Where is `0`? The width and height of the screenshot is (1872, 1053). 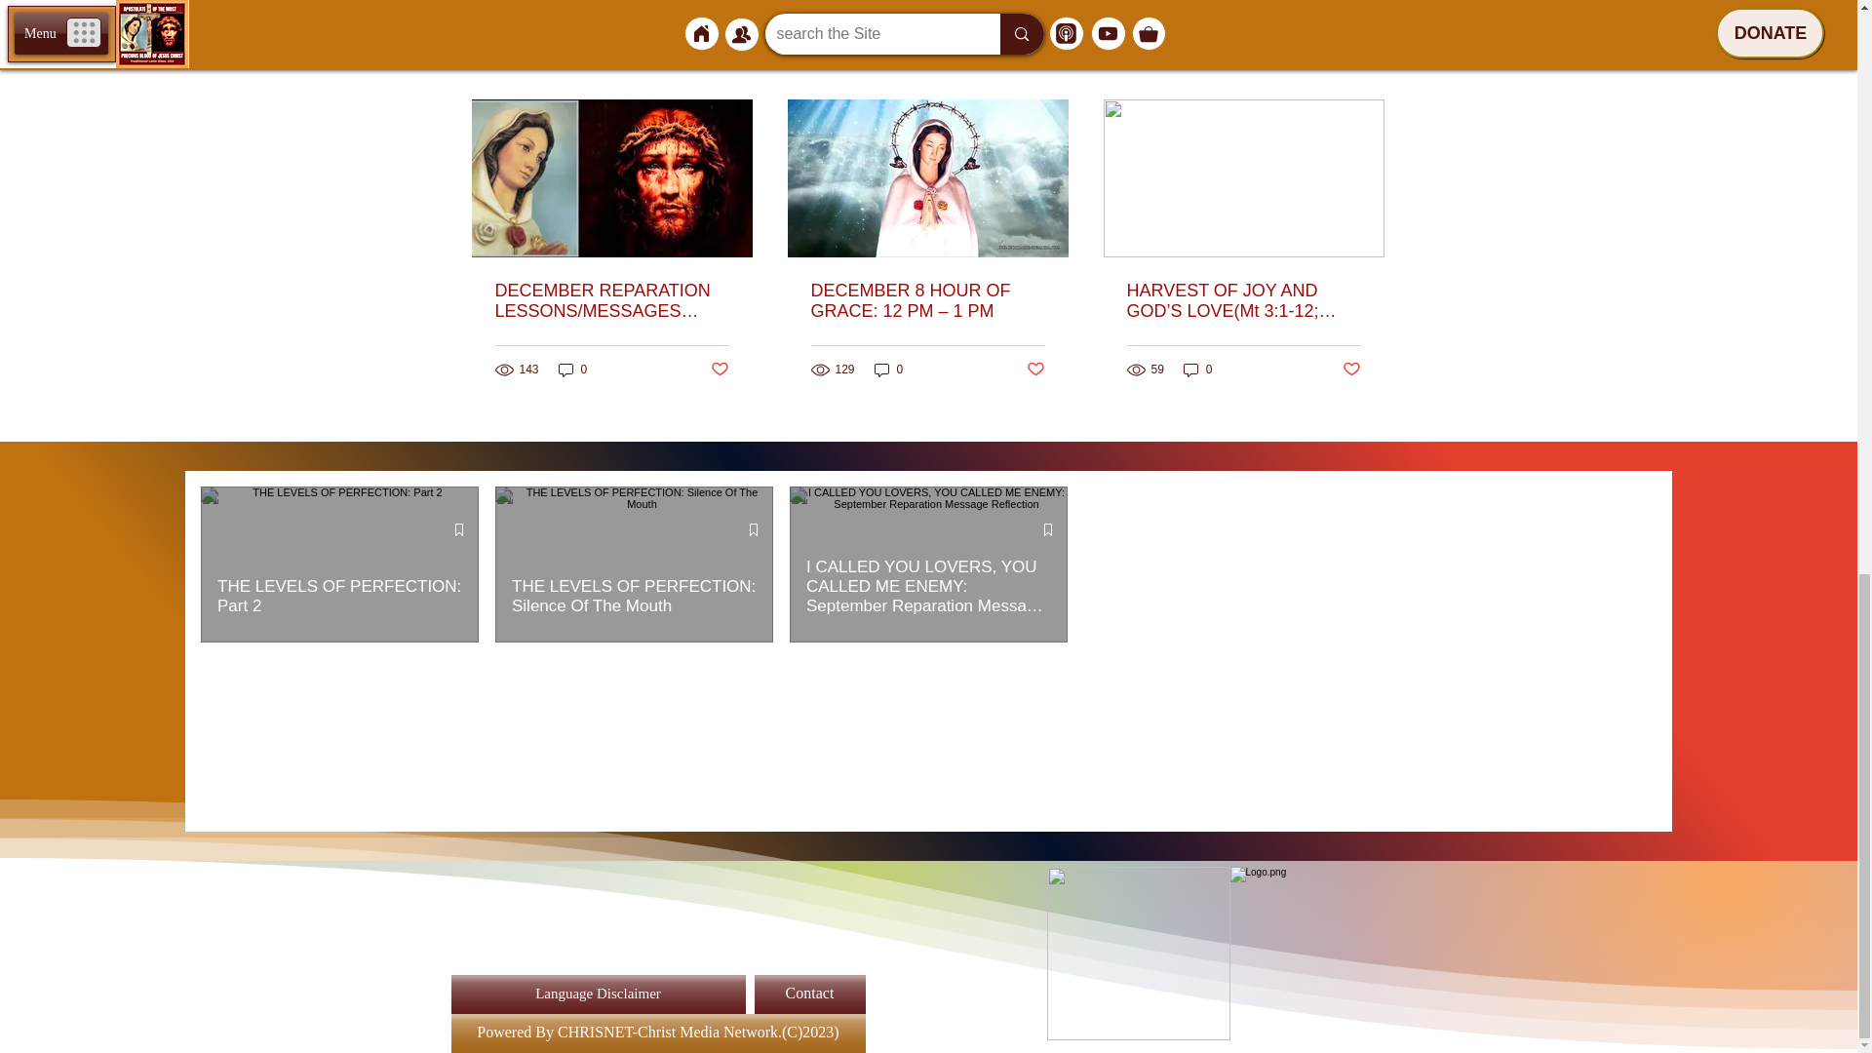 0 is located at coordinates (889, 369).